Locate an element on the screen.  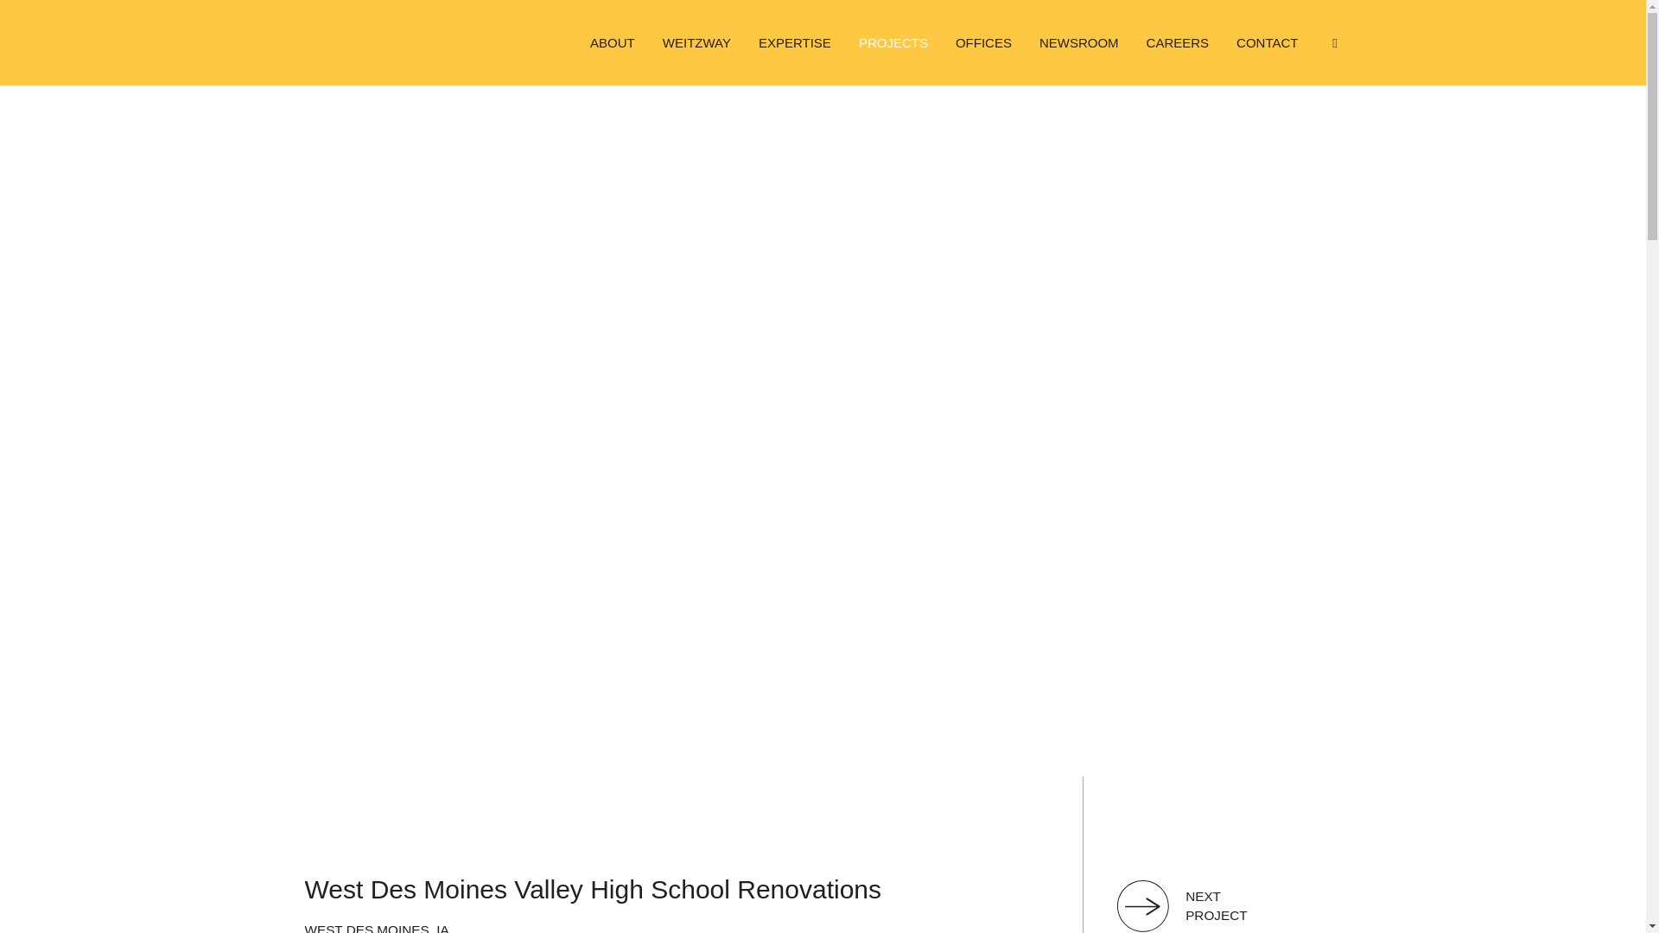
EXPERTISE is located at coordinates (795, 42).